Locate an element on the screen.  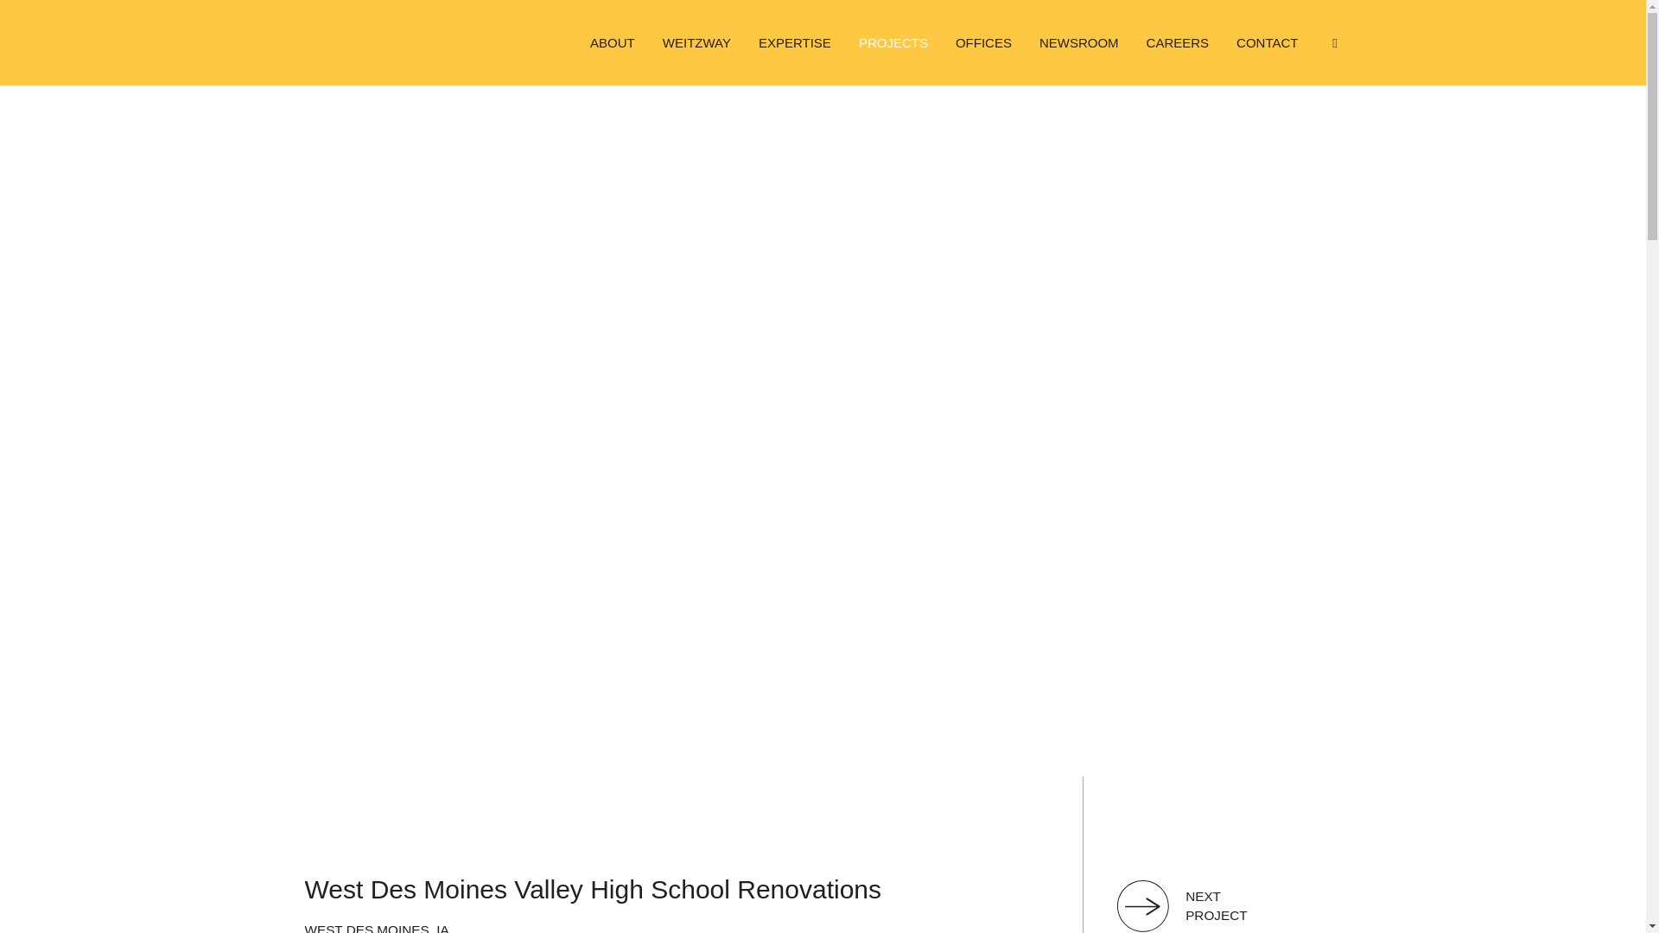
EXPERTISE is located at coordinates (795, 42).